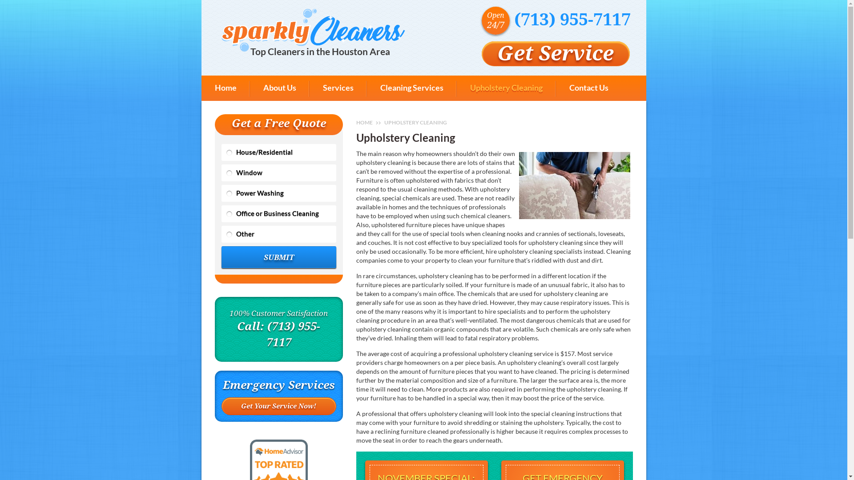  What do you see at coordinates (411, 88) in the screenshot?
I see `Cleaning Services` at bounding box center [411, 88].